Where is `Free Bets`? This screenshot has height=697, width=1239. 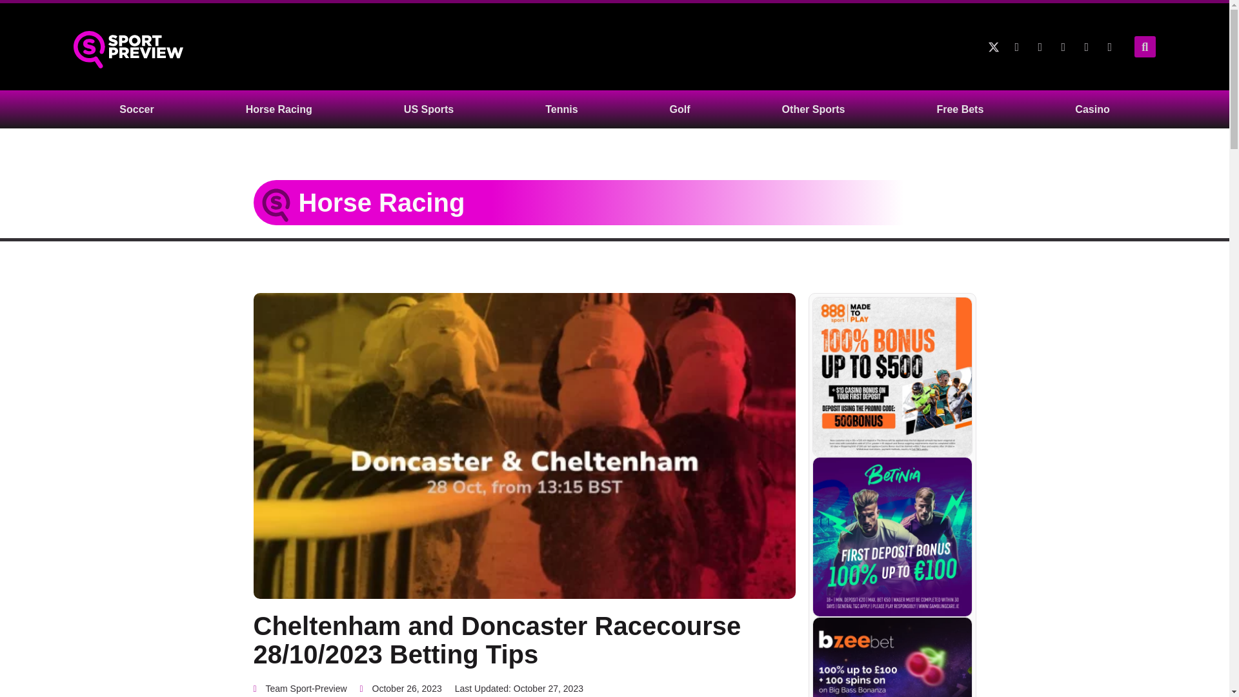 Free Bets is located at coordinates (960, 109).